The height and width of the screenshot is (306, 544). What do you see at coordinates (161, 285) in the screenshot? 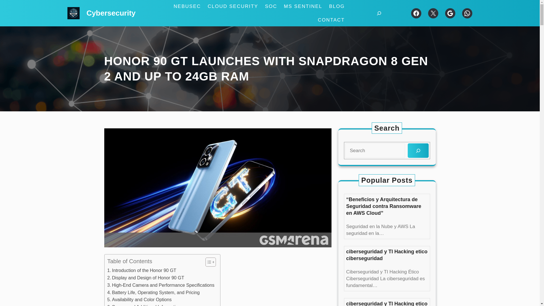
I see `High-End Camera and Performance Specifications` at bounding box center [161, 285].